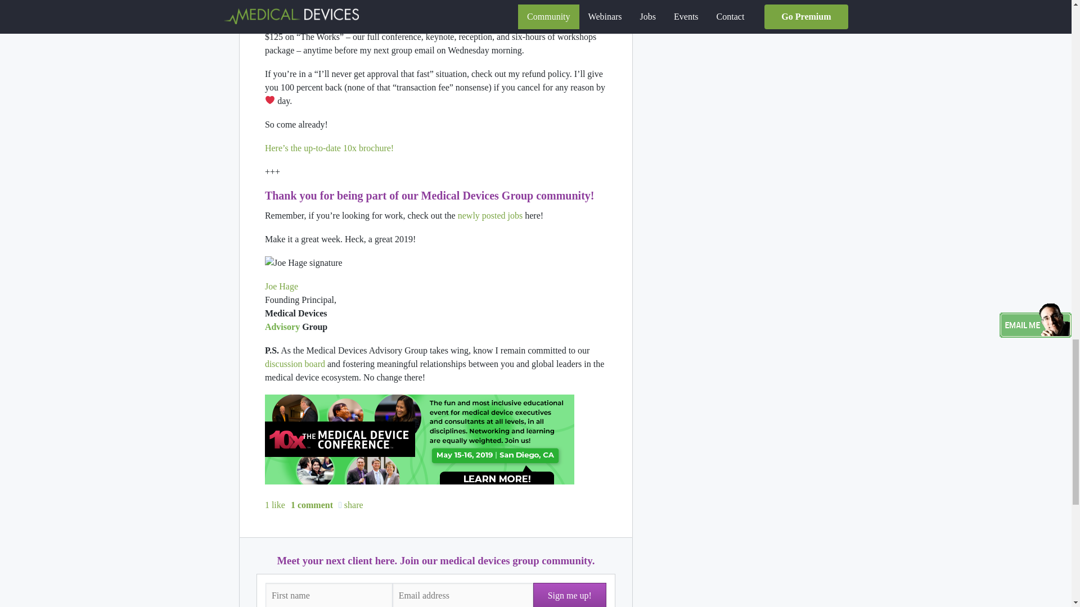  Describe the element at coordinates (569, 595) in the screenshot. I see `Sign me up!` at that location.